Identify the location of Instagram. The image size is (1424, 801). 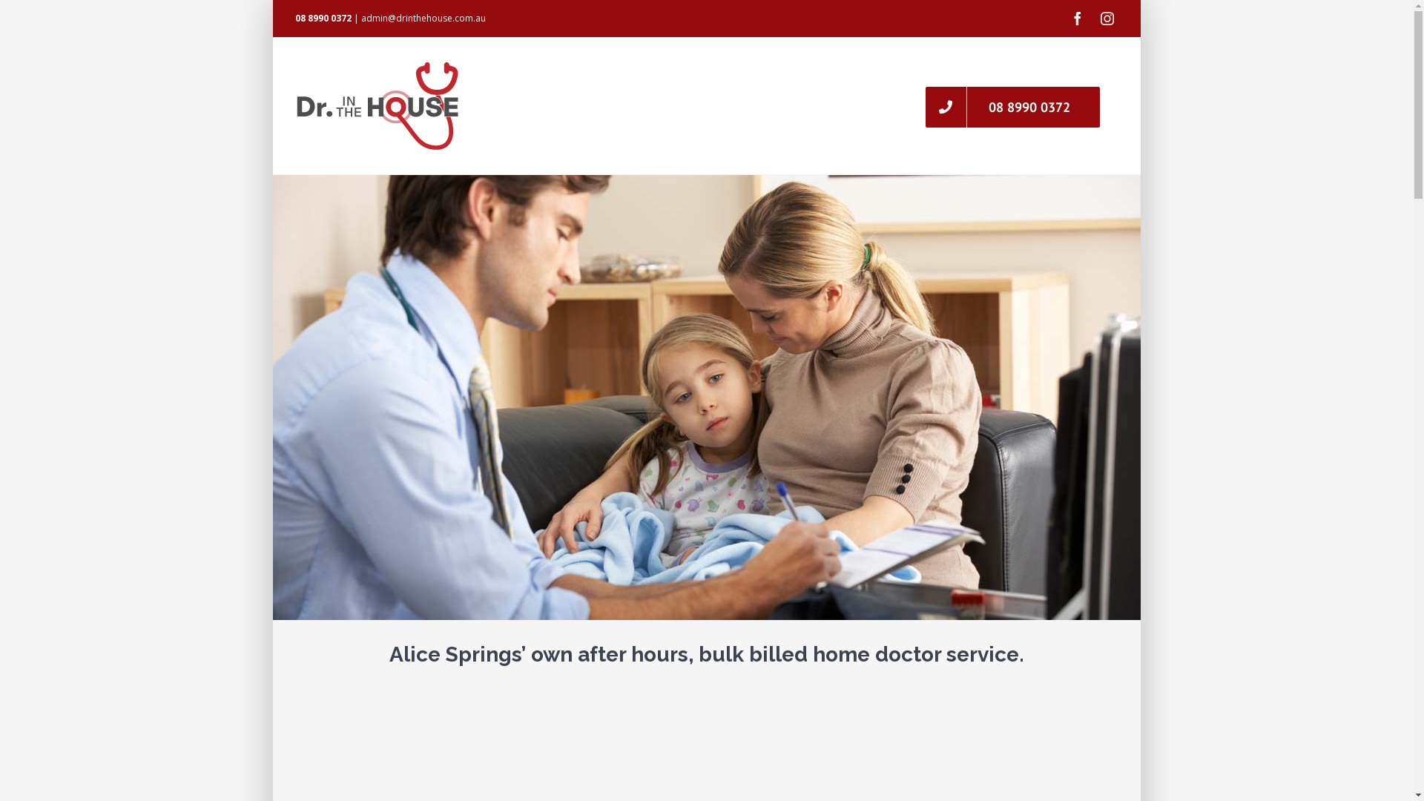
(1107, 19).